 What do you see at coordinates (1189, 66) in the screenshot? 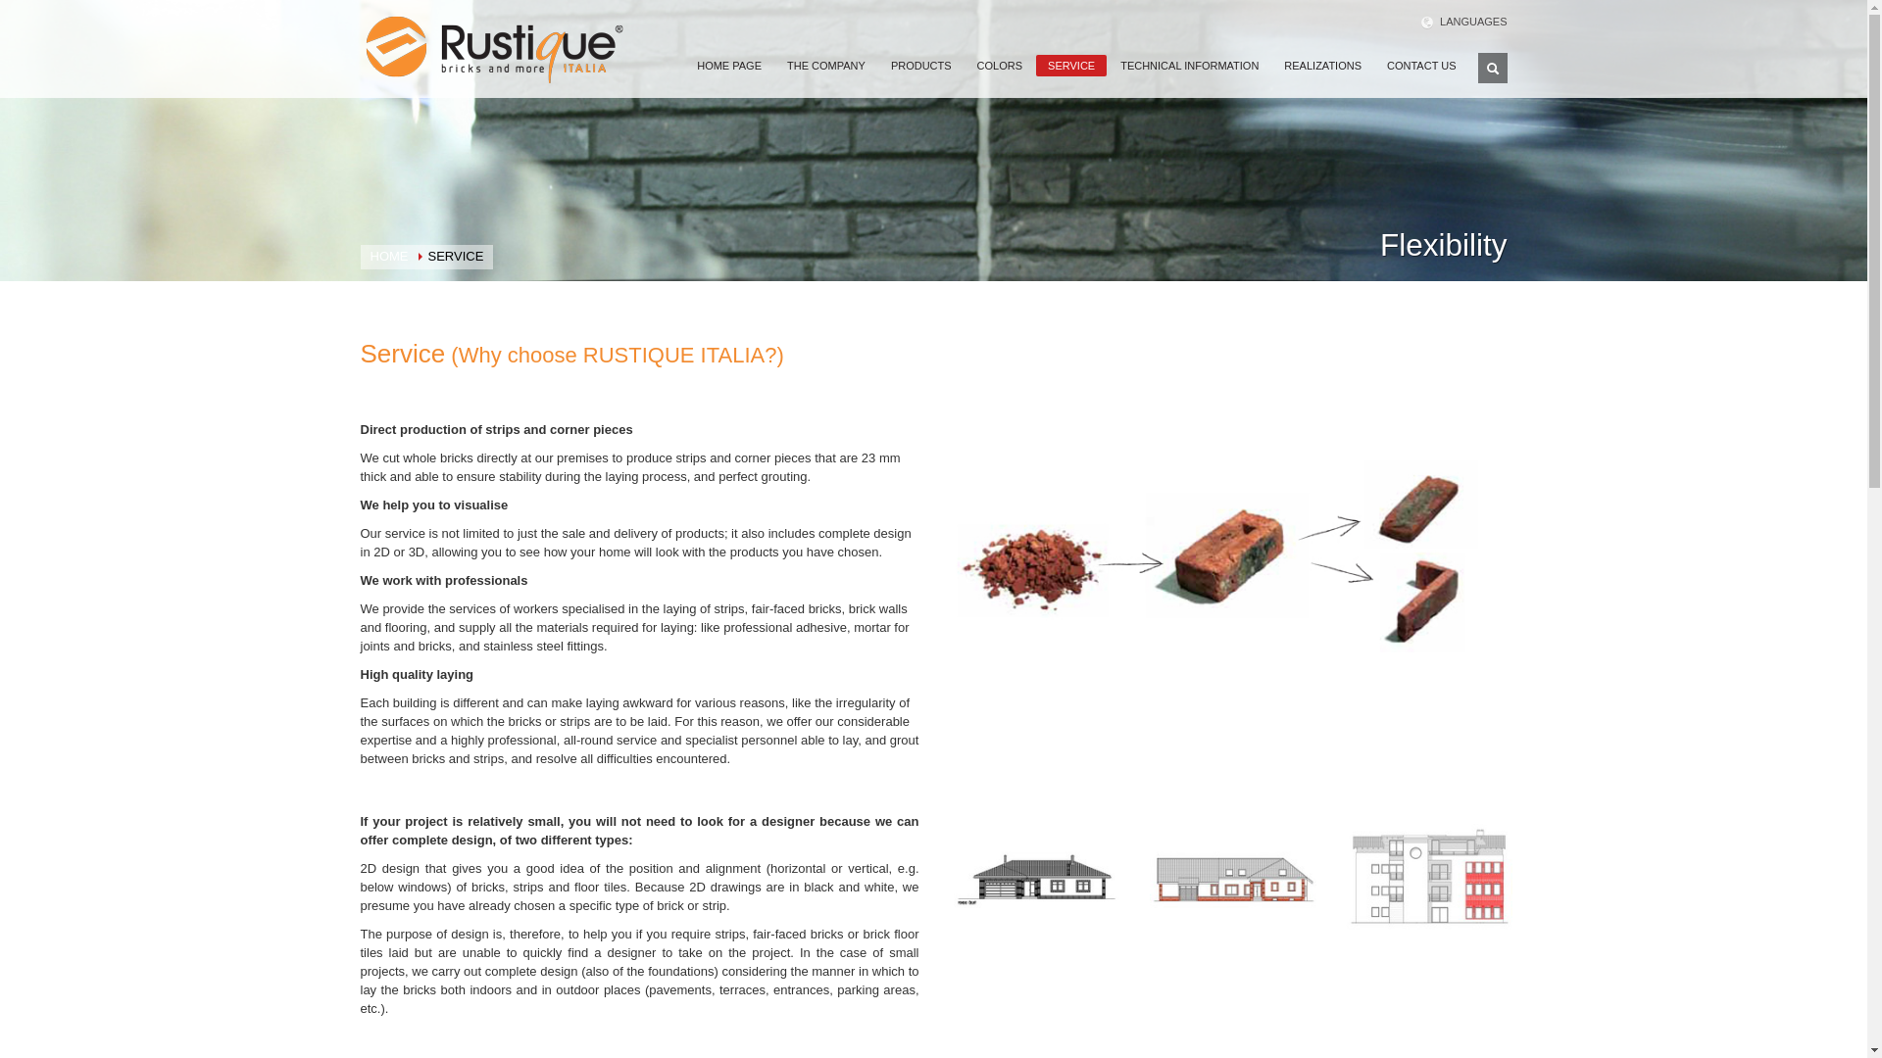
I see `TECHNICAL INFORMATION` at bounding box center [1189, 66].